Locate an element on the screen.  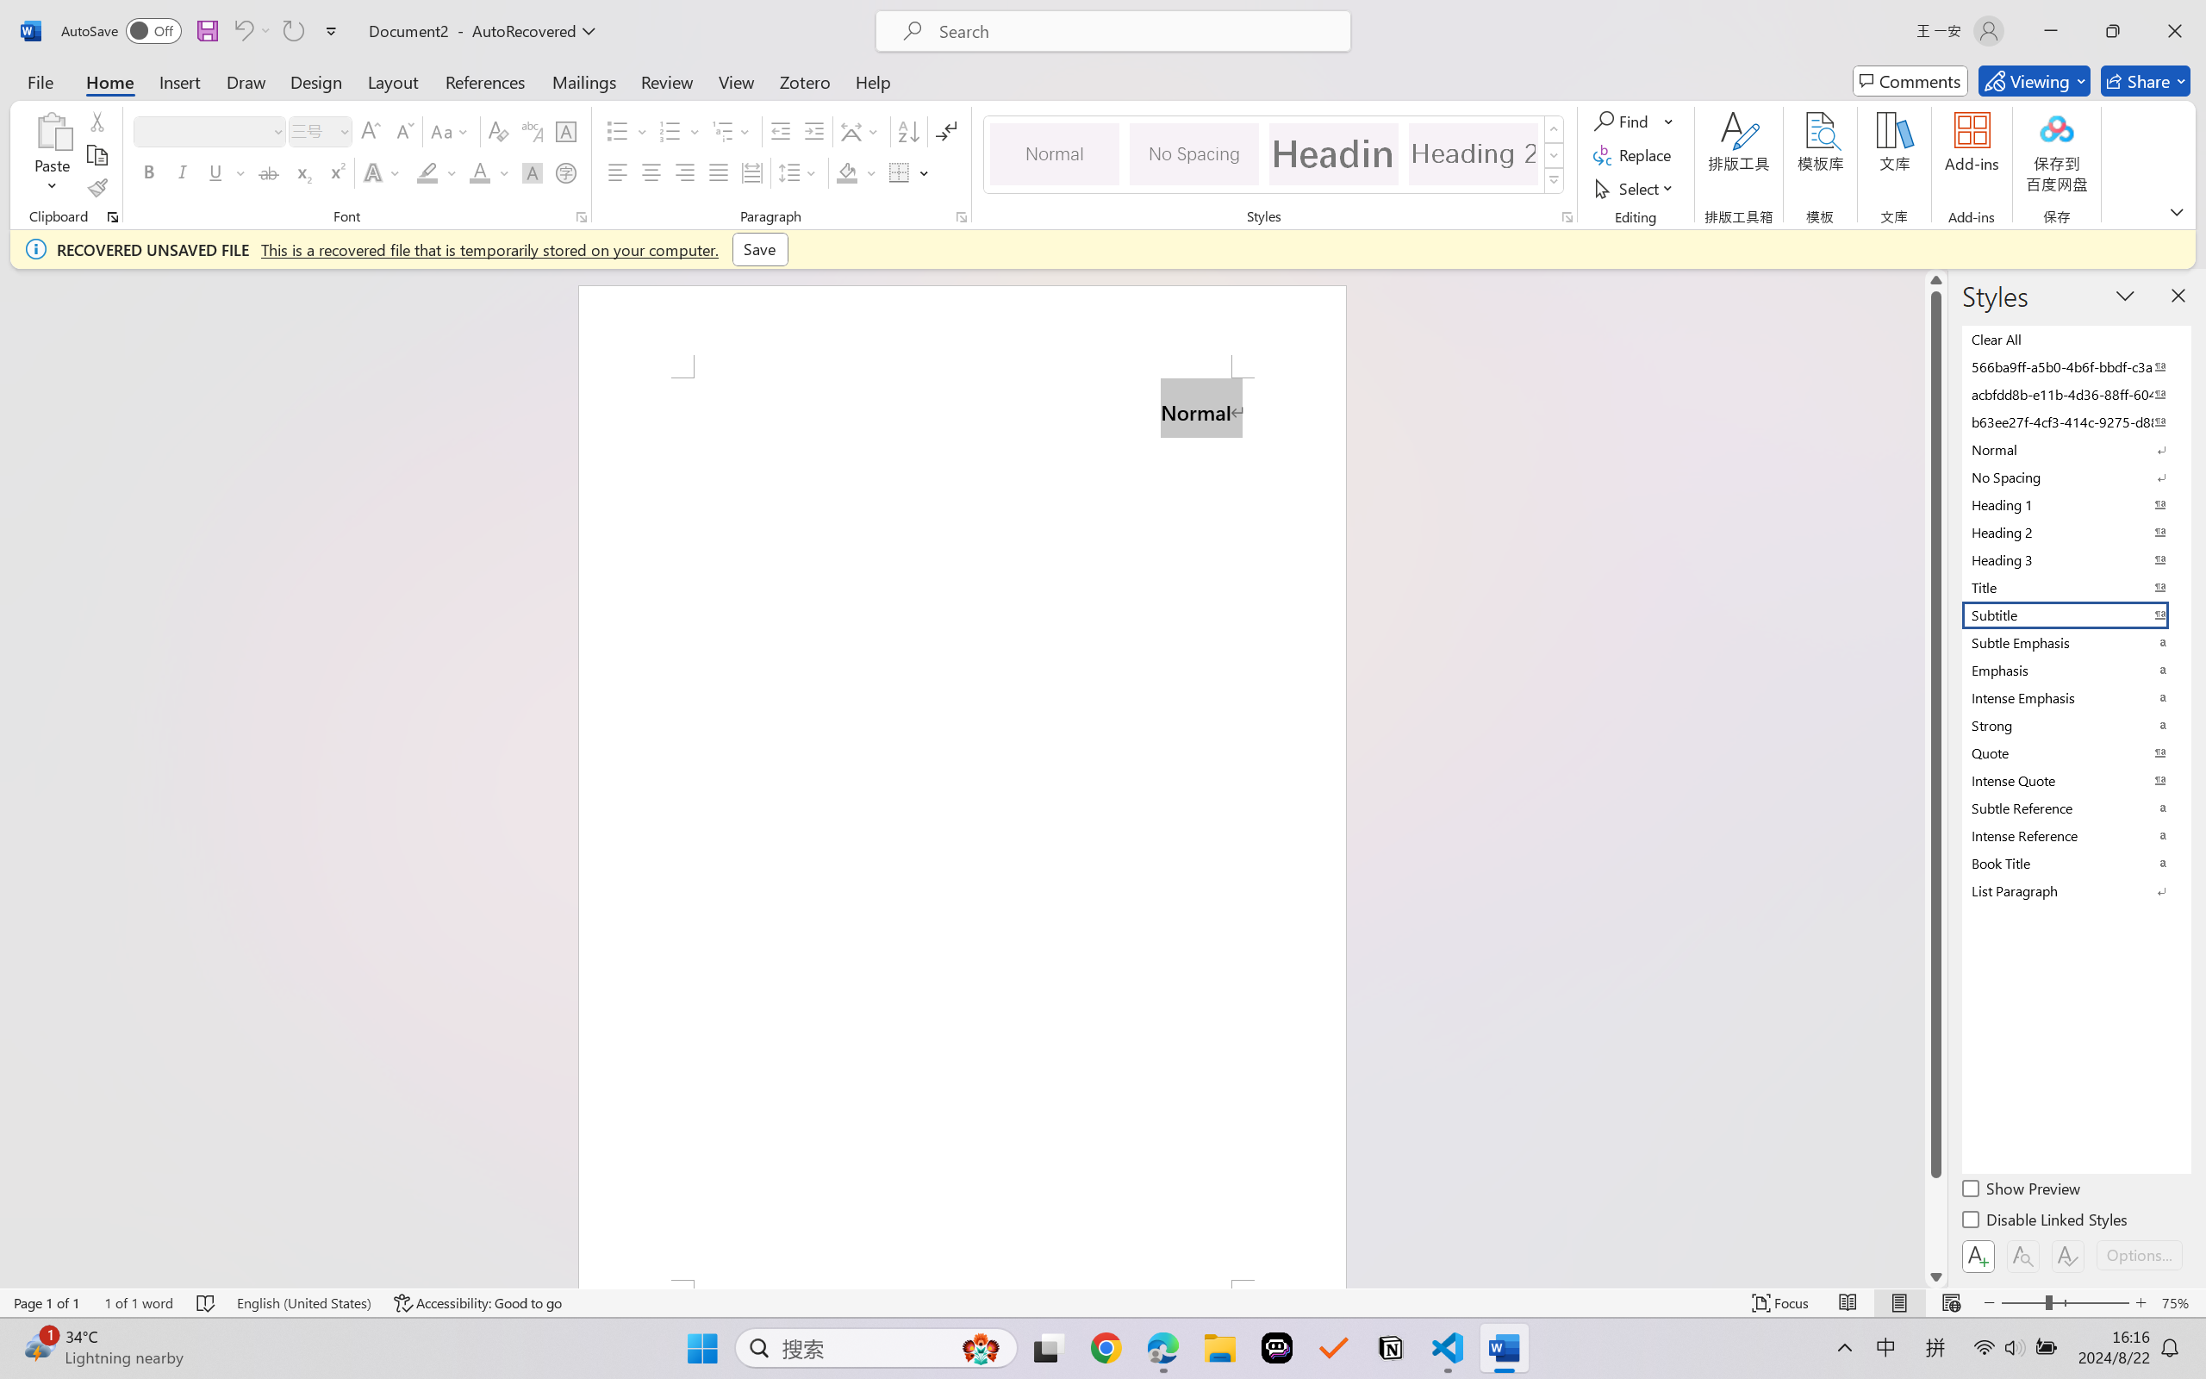
Heading 1 is located at coordinates (1333, 153).